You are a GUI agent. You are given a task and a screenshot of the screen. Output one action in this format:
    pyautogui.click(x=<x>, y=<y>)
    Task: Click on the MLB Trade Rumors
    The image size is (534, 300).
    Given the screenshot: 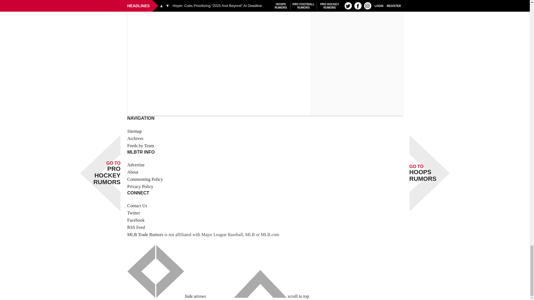 What is the action you would take?
    pyautogui.click(x=145, y=234)
    